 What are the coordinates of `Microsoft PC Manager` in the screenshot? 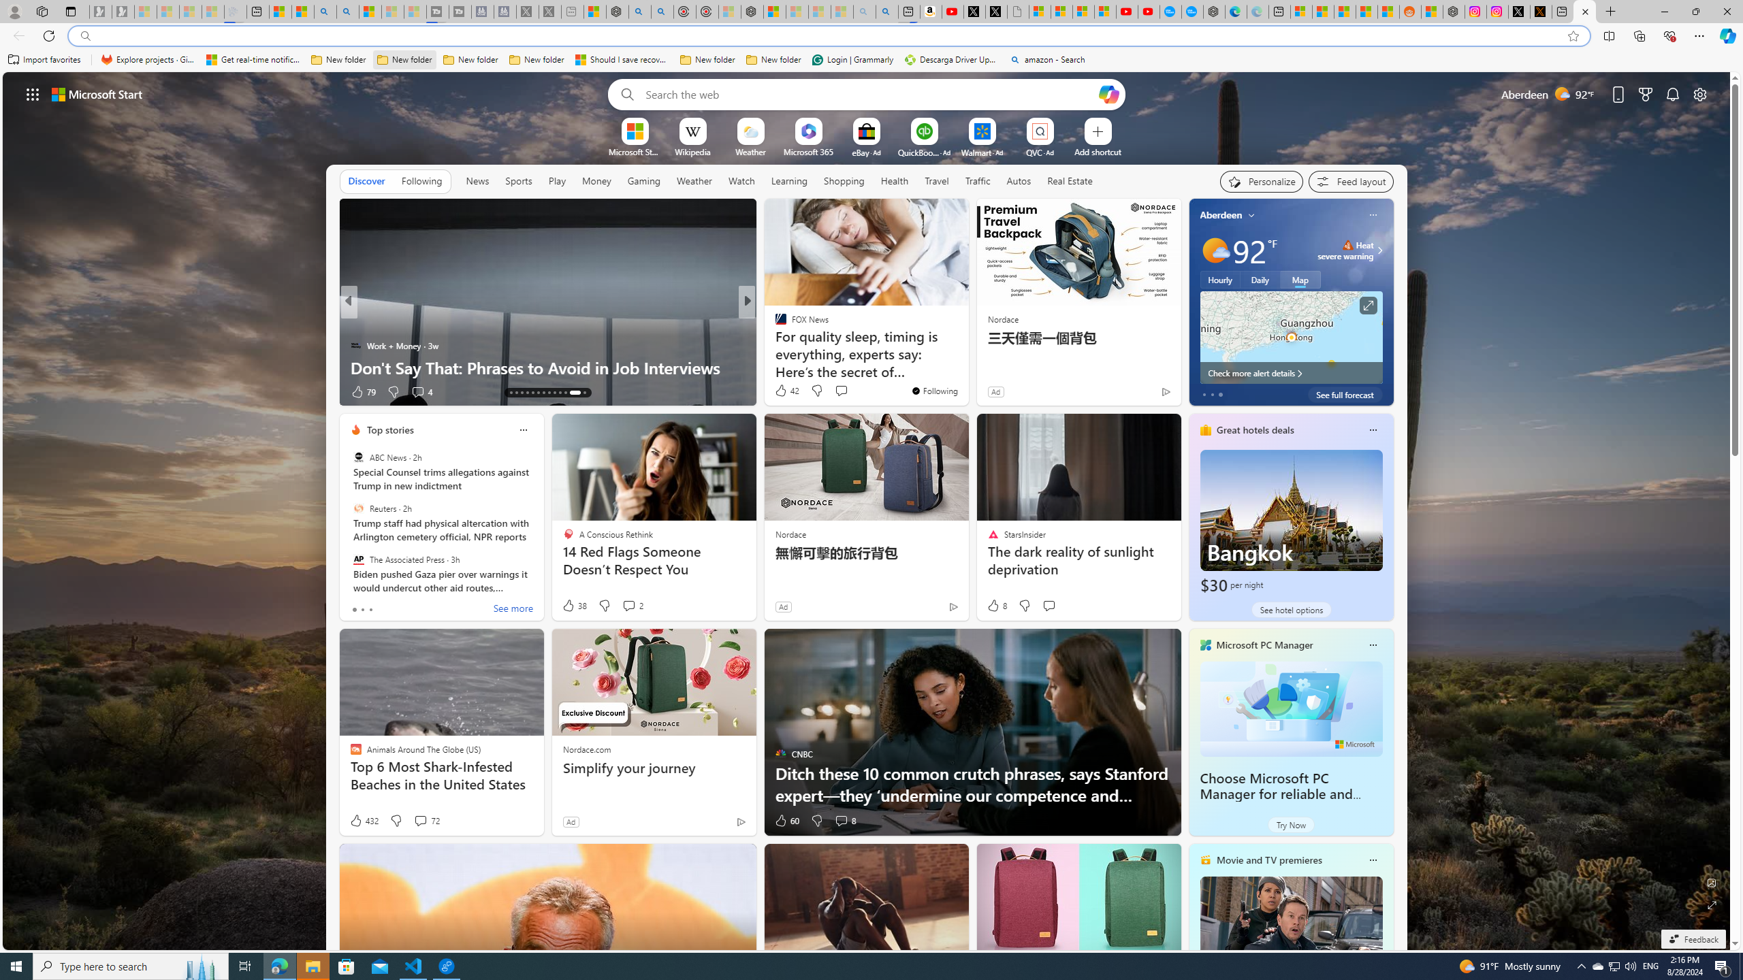 It's located at (1265, 645).